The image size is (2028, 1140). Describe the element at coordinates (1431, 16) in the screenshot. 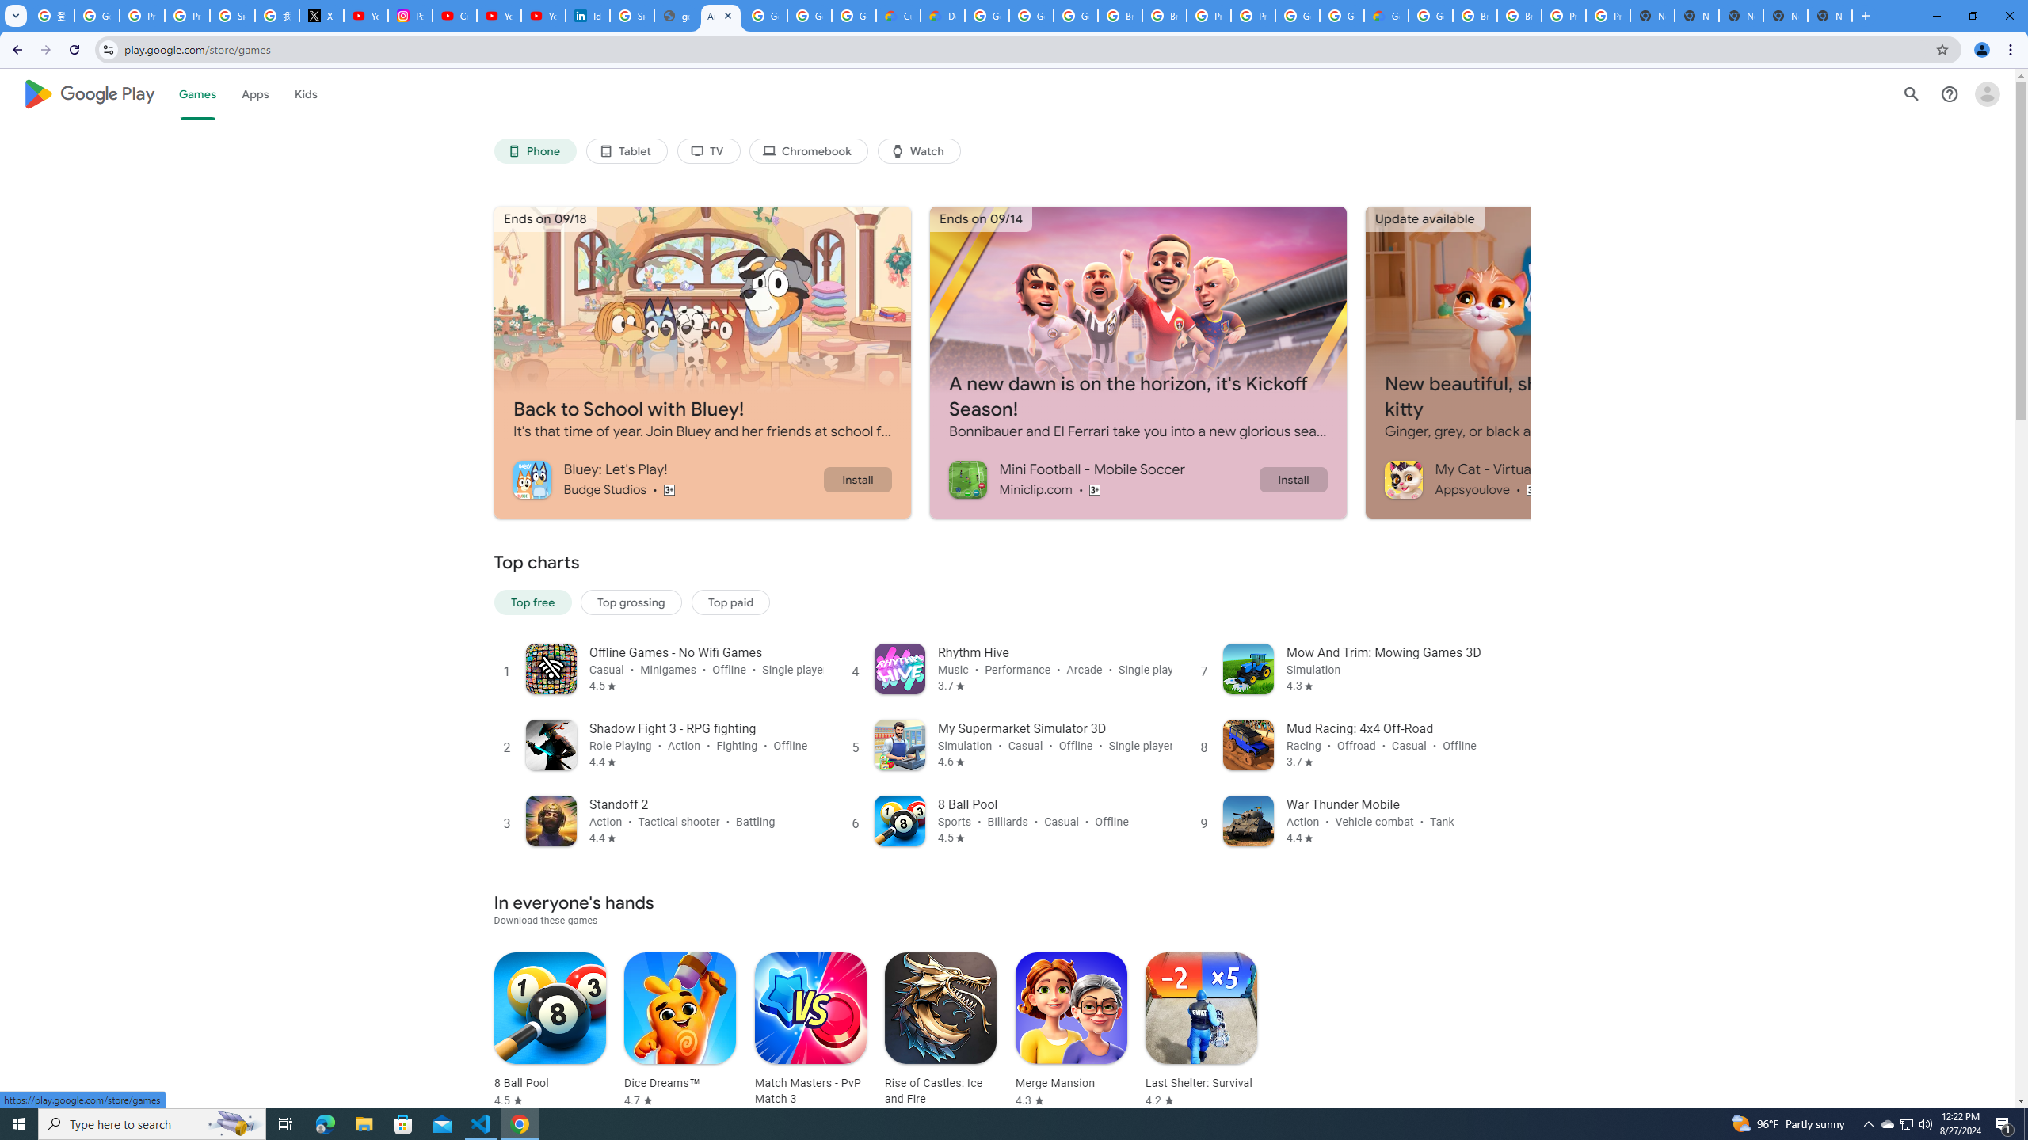

I see `Google Cloud Platform` at that location.